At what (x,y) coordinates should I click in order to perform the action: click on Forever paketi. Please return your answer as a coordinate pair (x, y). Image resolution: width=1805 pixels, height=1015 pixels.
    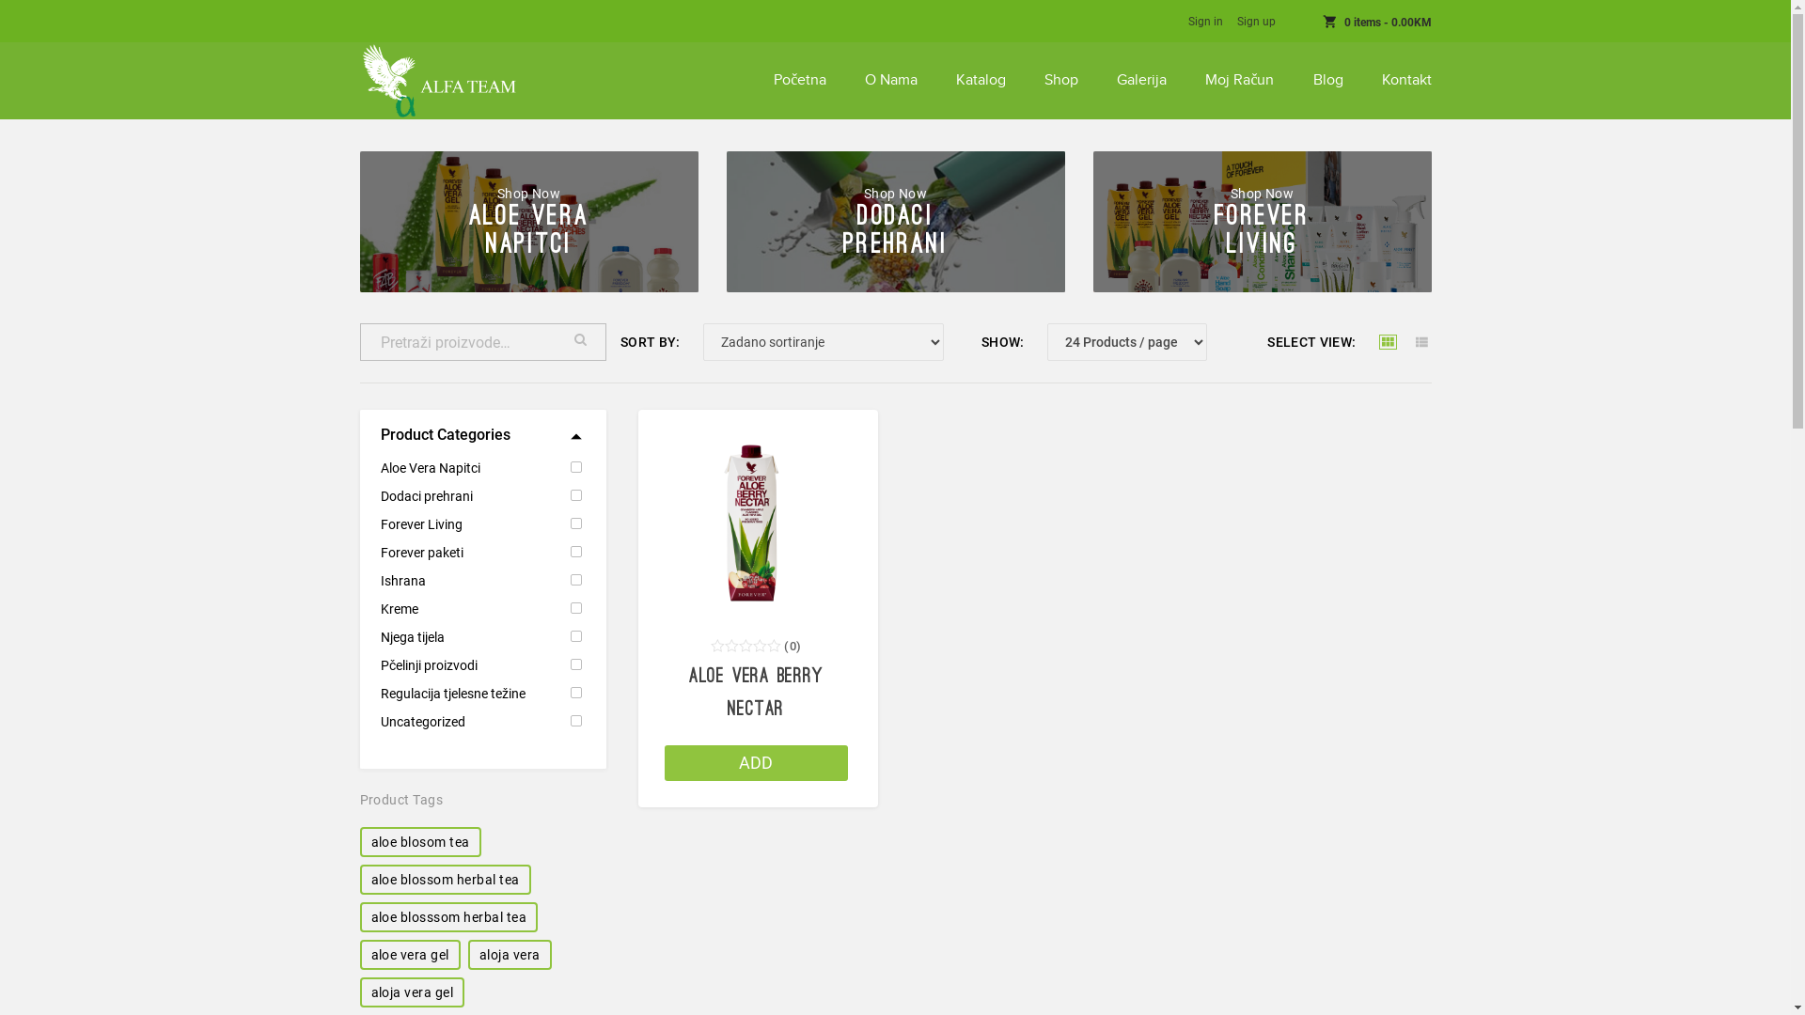
    Looking at the image, I should click on (481, 553).